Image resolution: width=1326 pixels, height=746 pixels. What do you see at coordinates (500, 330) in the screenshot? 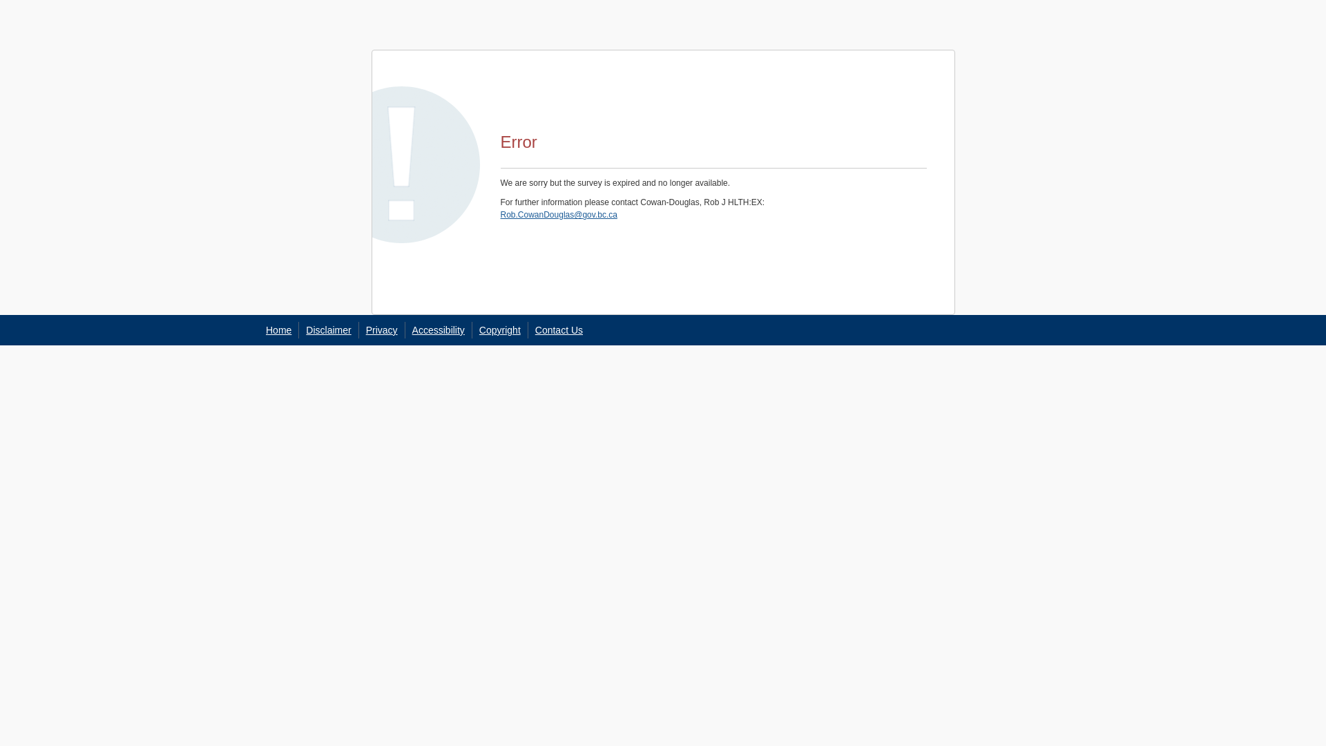
I see `Copyright` at bounding box center [500, 330].